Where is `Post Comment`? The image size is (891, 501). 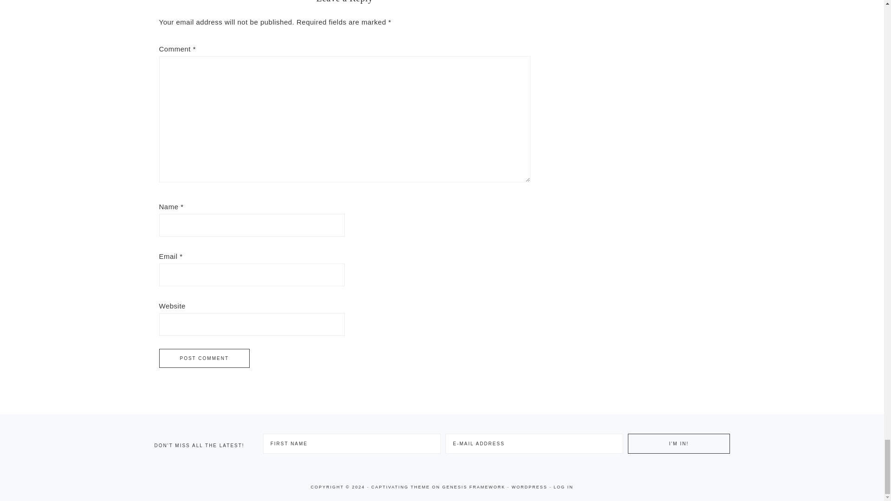 Post Comment is located at coordinates (204, 358).